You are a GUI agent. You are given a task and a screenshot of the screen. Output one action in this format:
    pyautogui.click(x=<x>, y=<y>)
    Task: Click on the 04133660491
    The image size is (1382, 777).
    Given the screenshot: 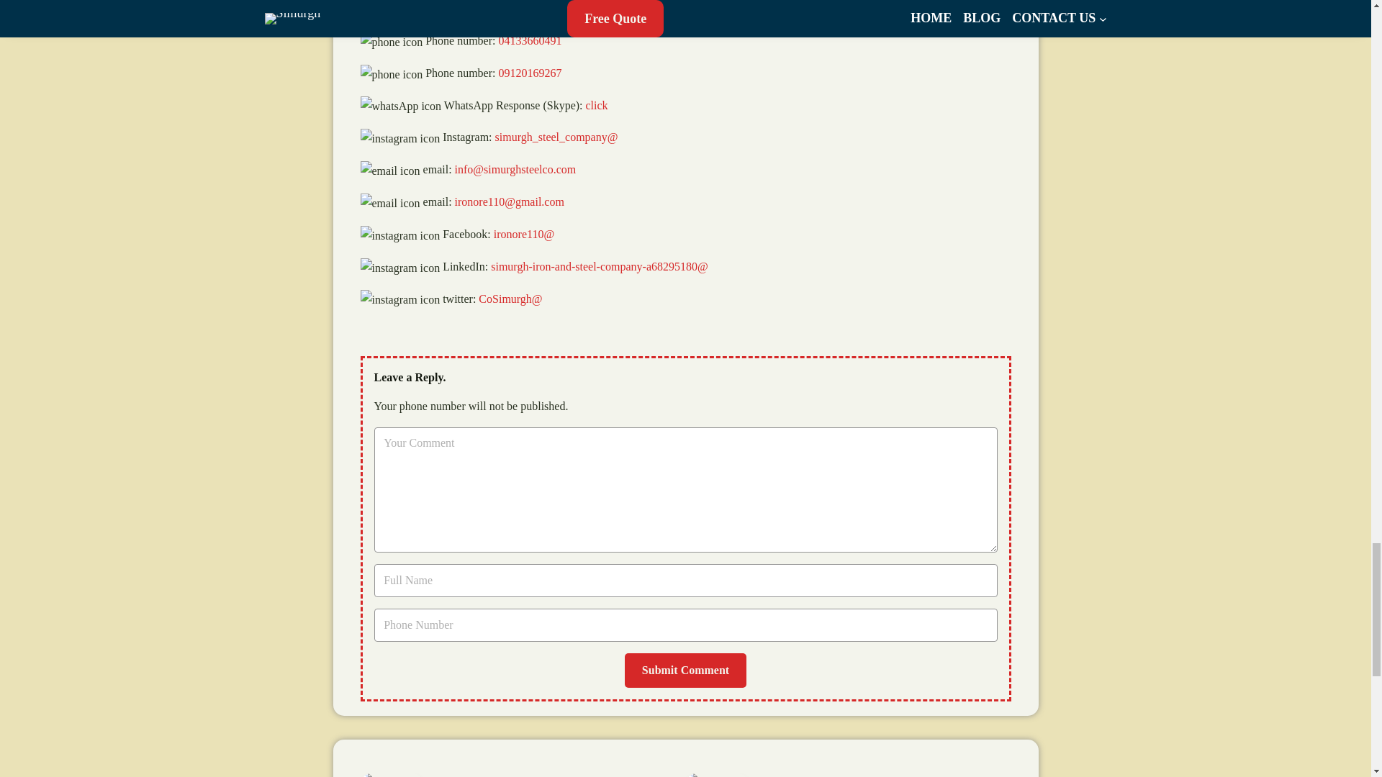 What is the action you would take?
    pyautogui.click(x=529, y=40)
    